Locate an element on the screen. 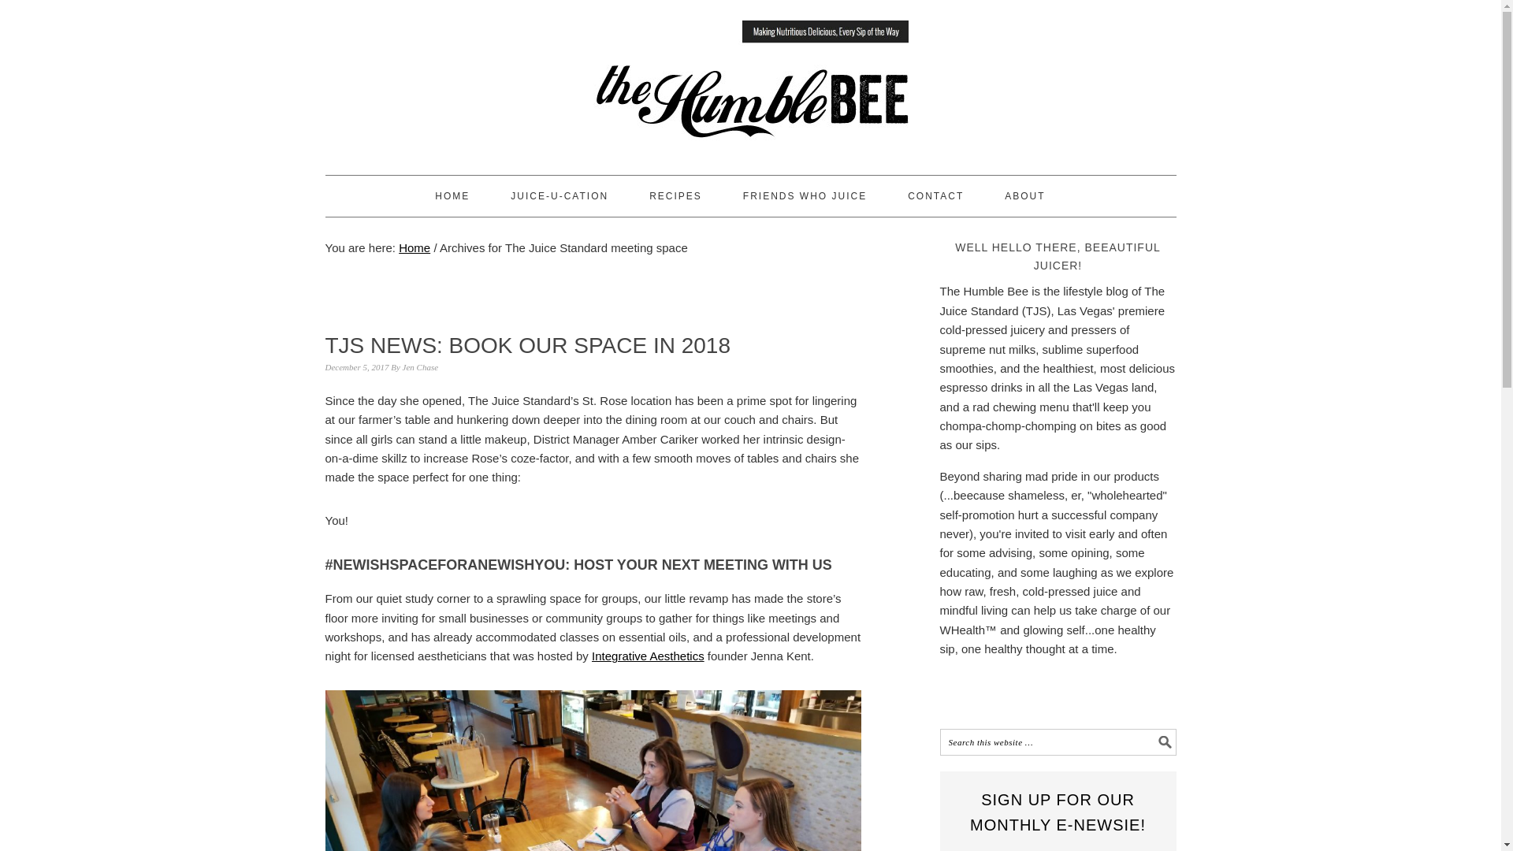 The image size is (1513, 851). TJS NEWS: BOOK OUR SPACE IN 2018 is located at coordinates (528, 345).